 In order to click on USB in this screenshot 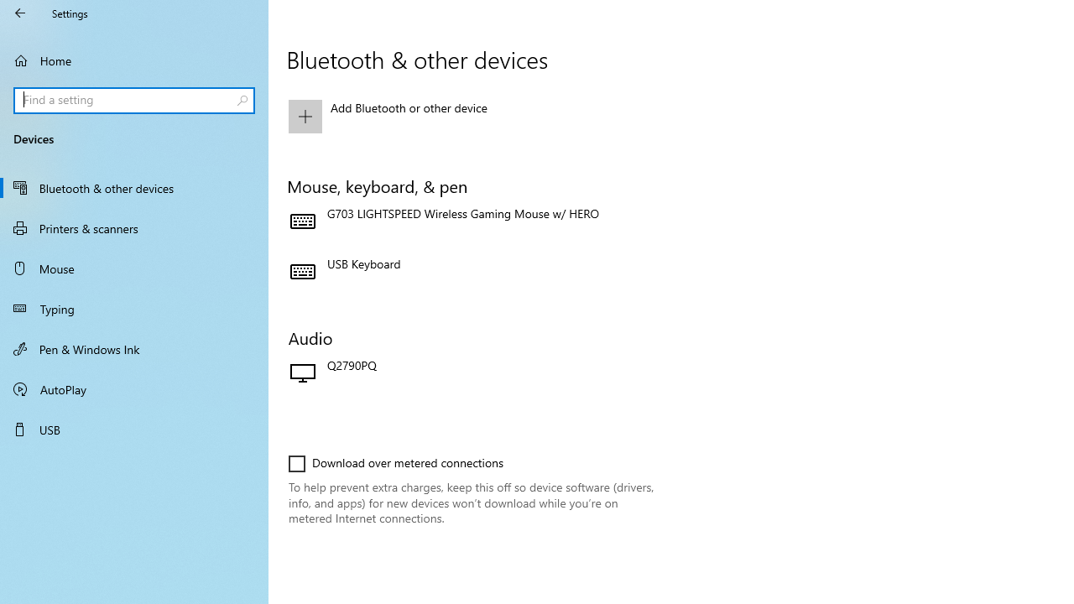, I will do `click(134, 430)`.